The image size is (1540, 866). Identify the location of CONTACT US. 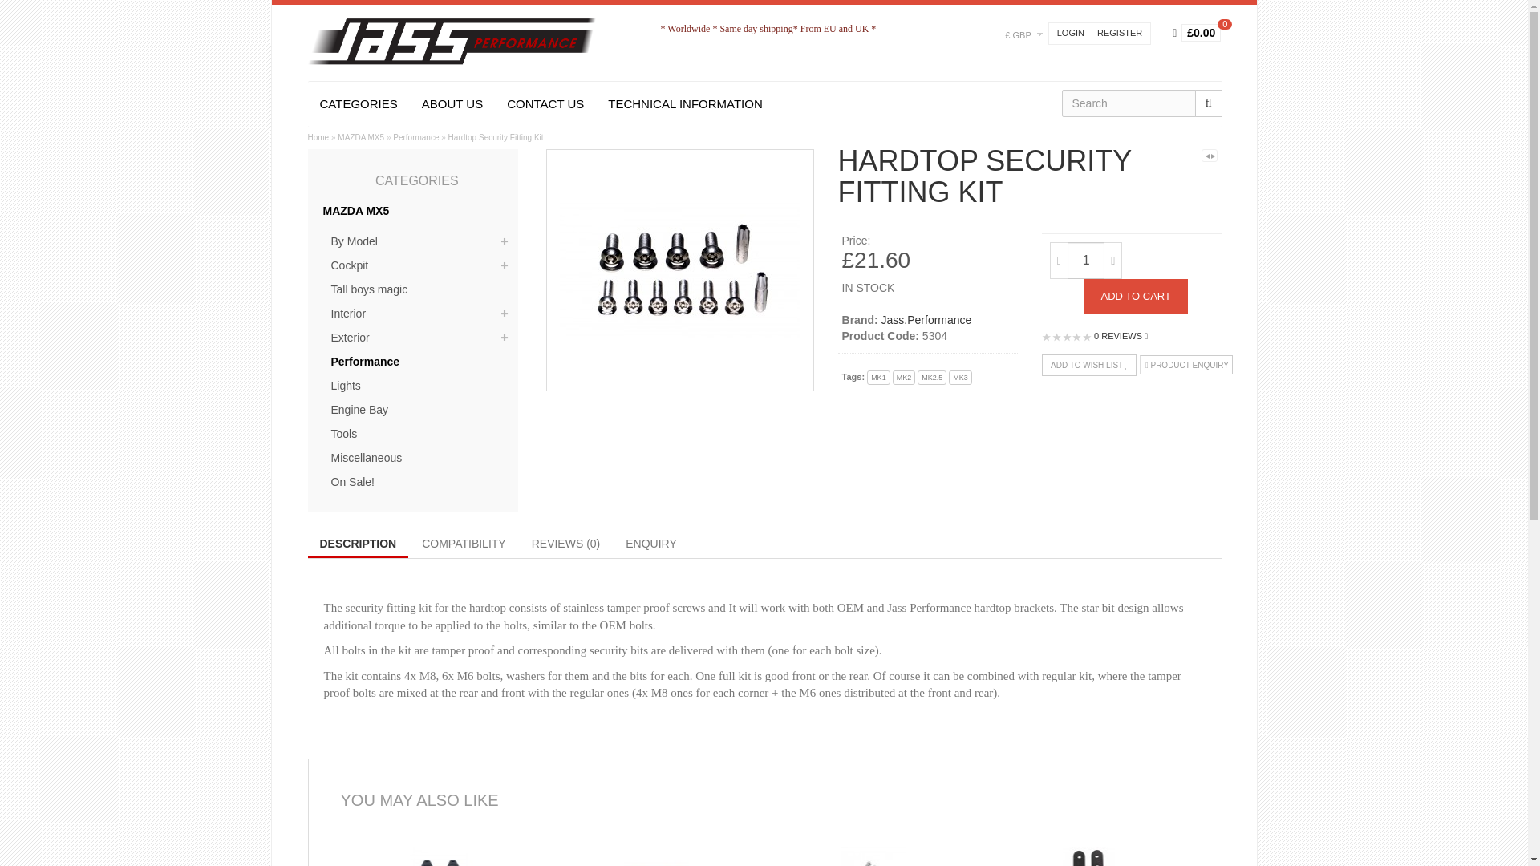
(545, 103).